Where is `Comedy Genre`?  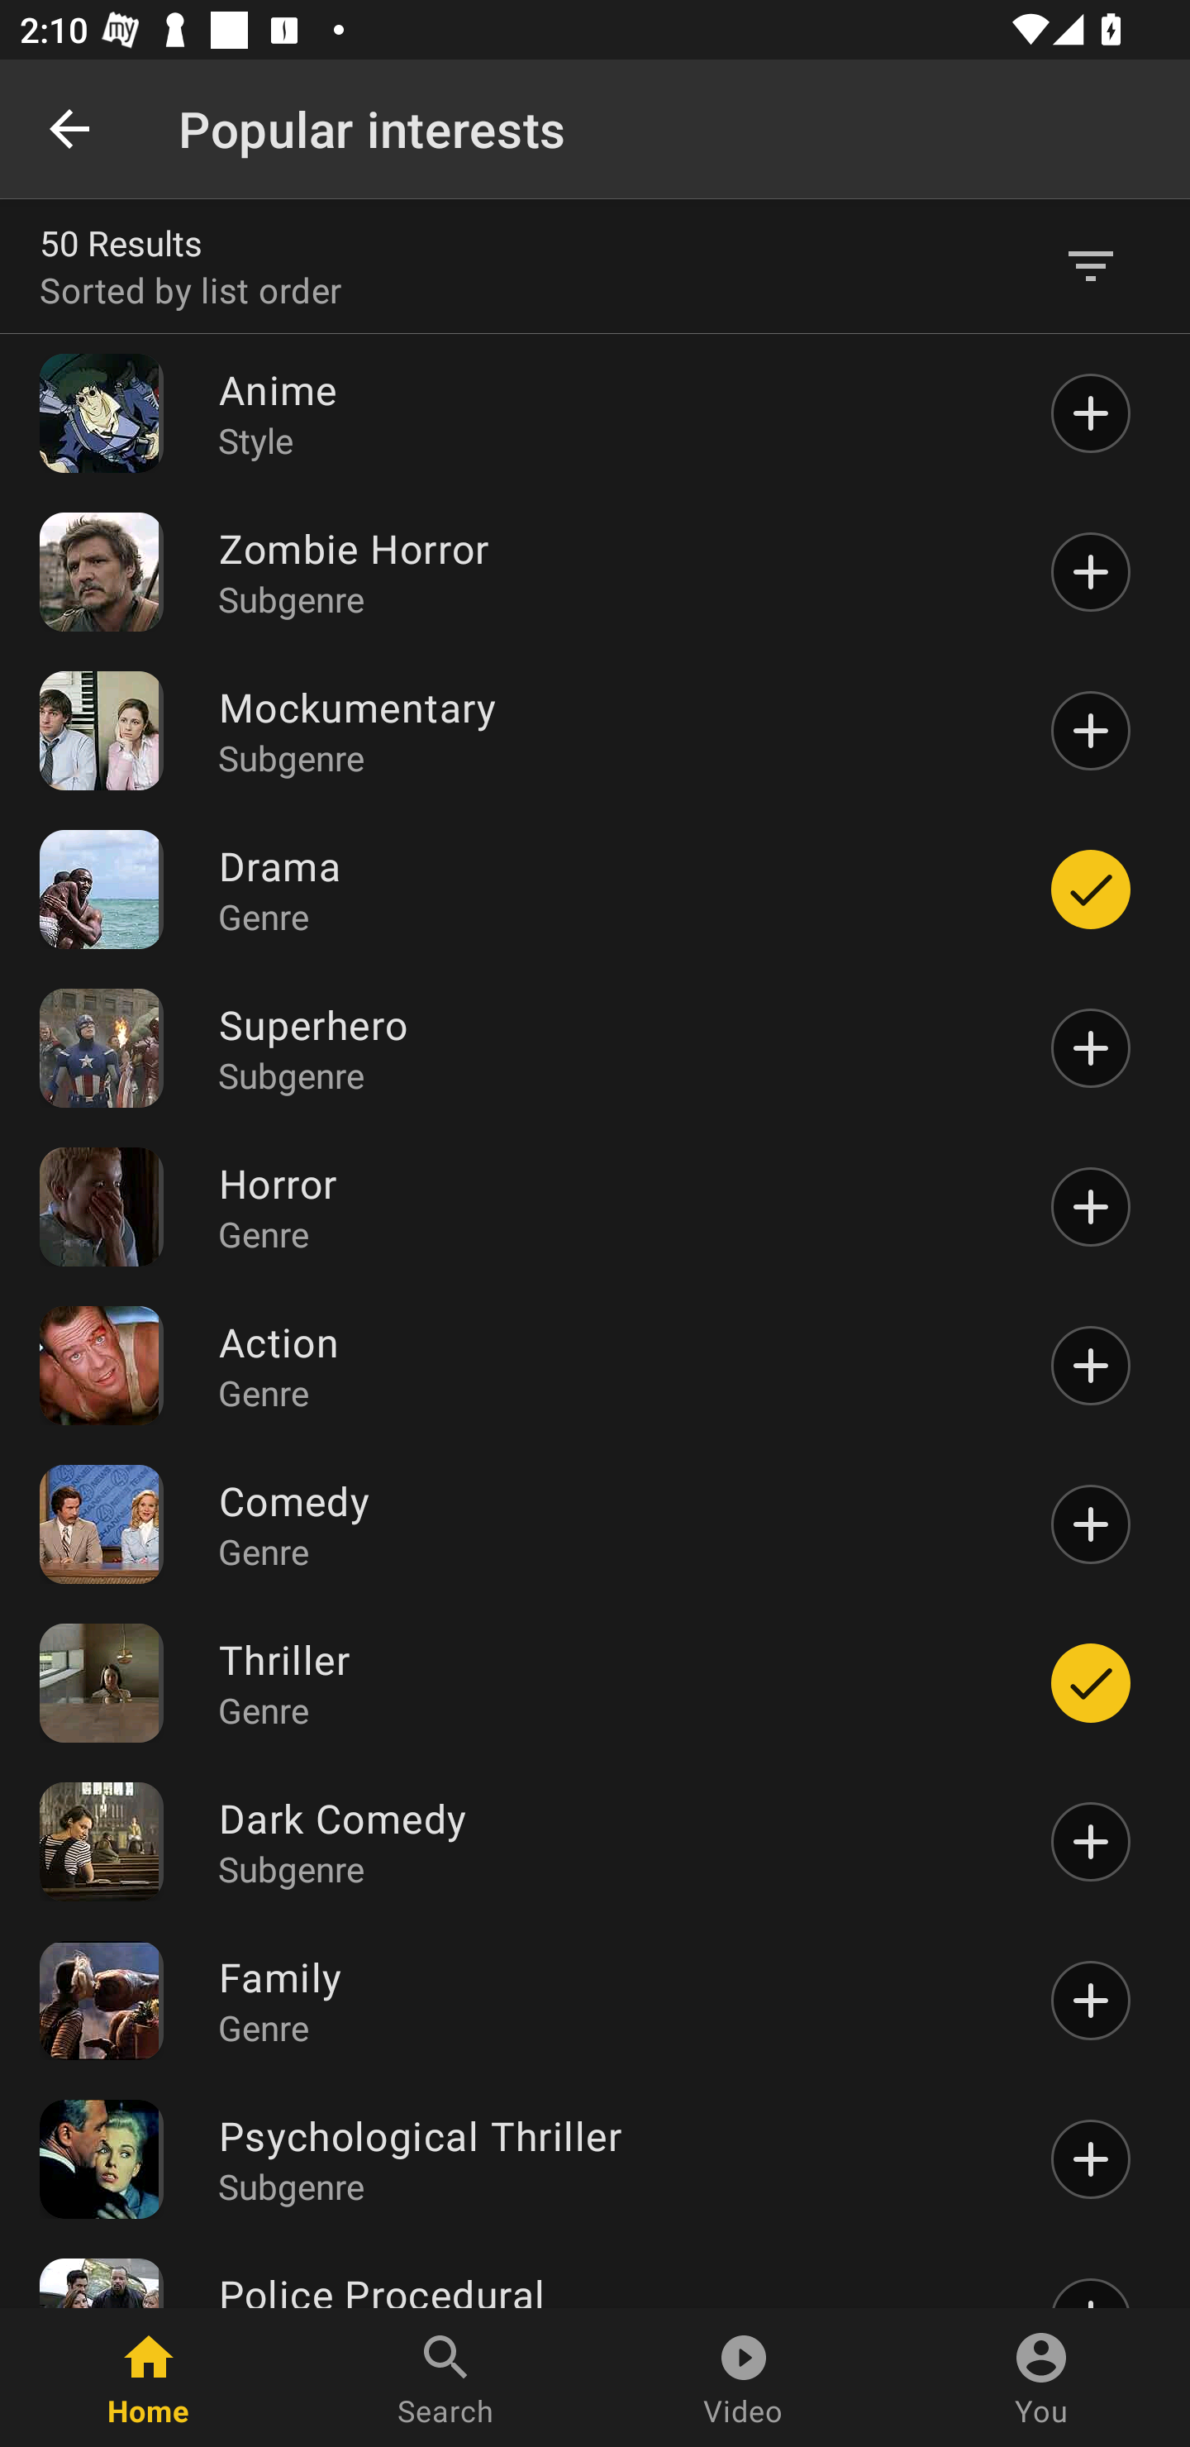
Comedy Genre is located at coordinates (610, 1524).